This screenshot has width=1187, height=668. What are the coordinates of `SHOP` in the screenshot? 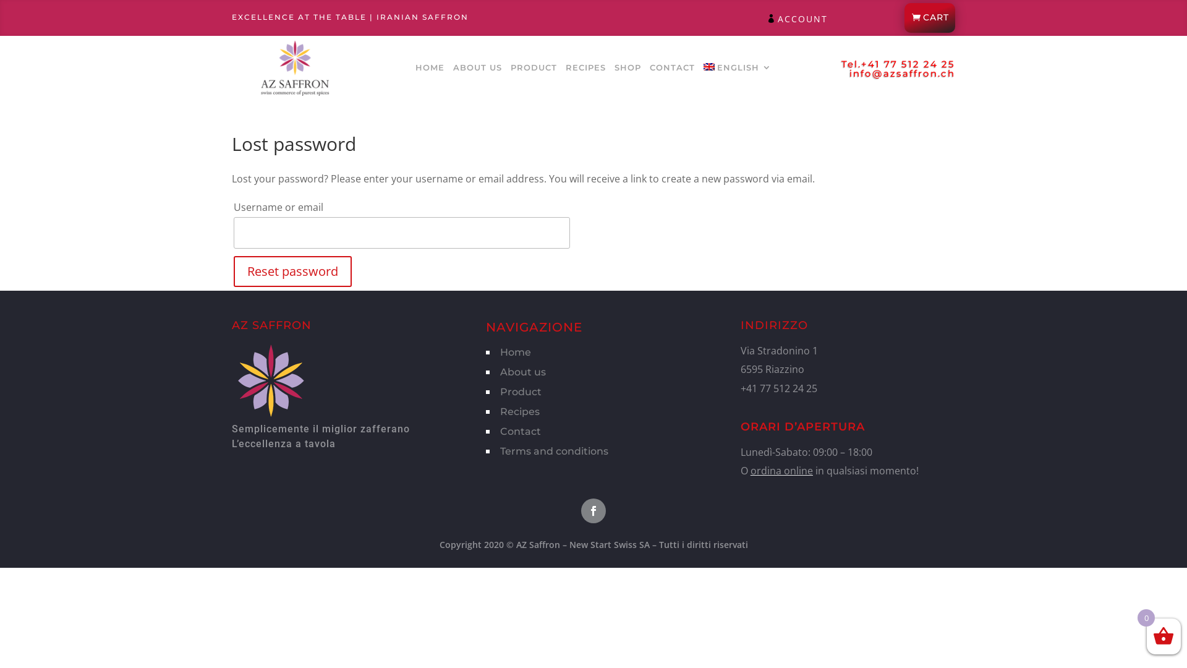 It's located at (628, 70).